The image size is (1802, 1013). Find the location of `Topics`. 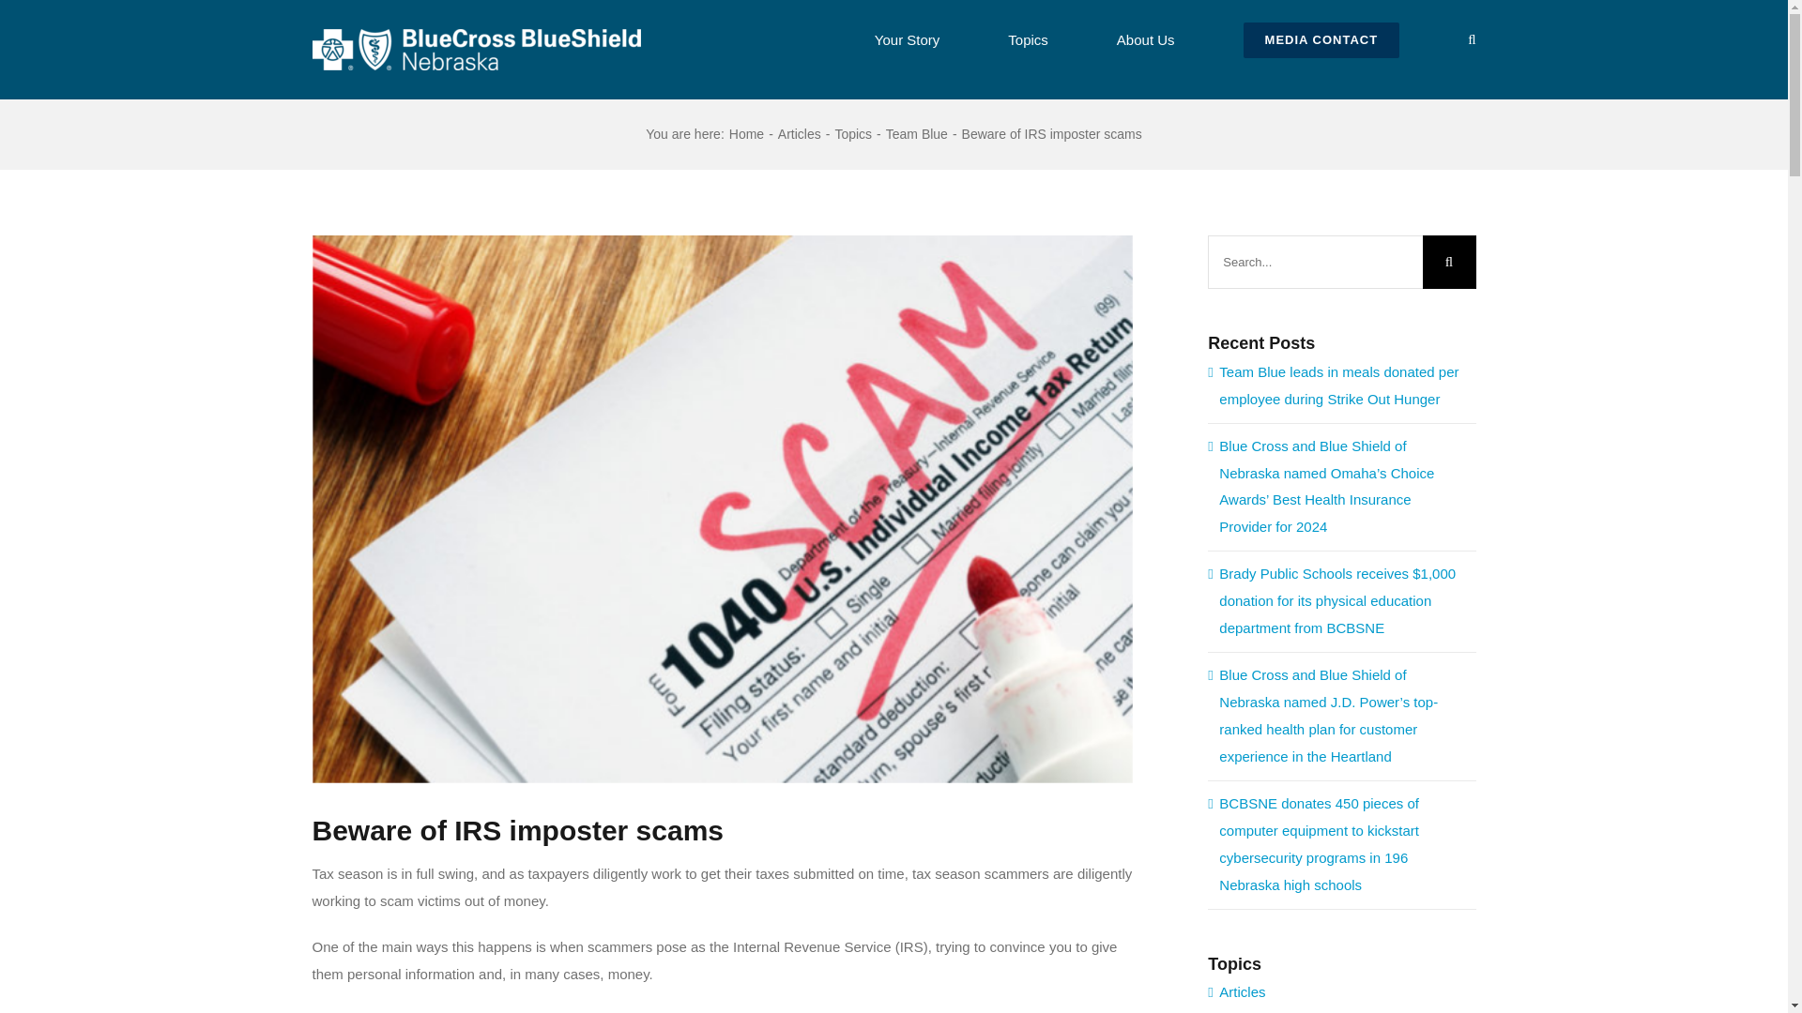

Topics is located at coordinates (852, 134).